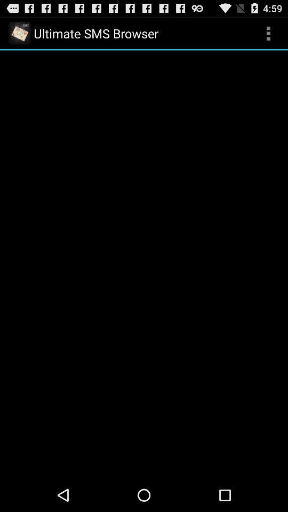  I want to click on click the icon at the center, so click(144, 264).